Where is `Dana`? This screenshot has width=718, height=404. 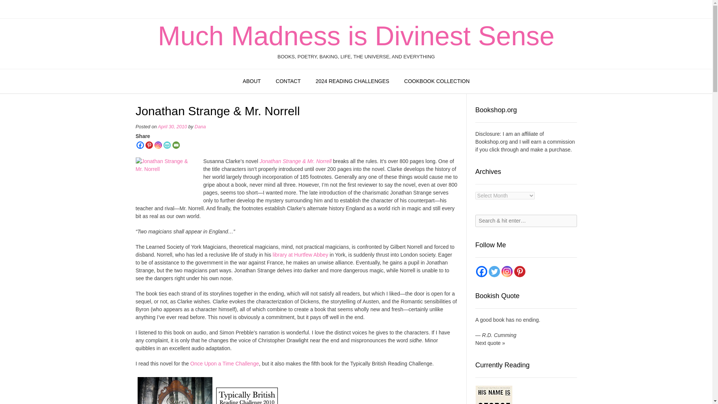 Dana is located at coordinates (200, 126).